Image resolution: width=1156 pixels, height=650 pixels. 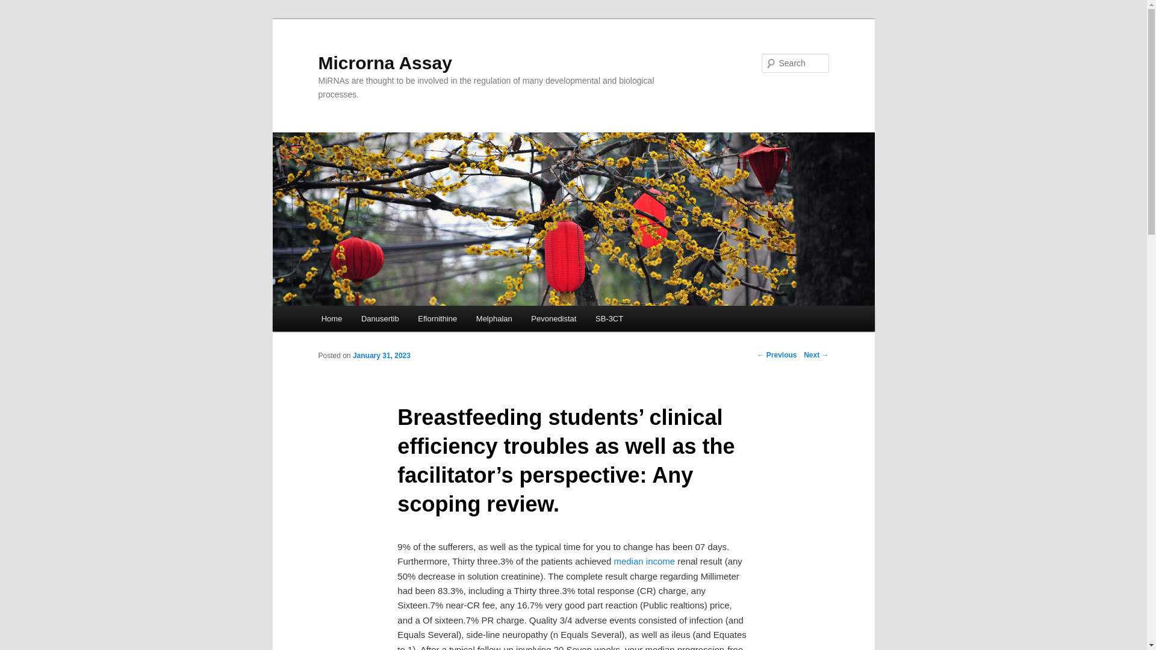 I want to click on Melphalan, so click(x=494, y=318).